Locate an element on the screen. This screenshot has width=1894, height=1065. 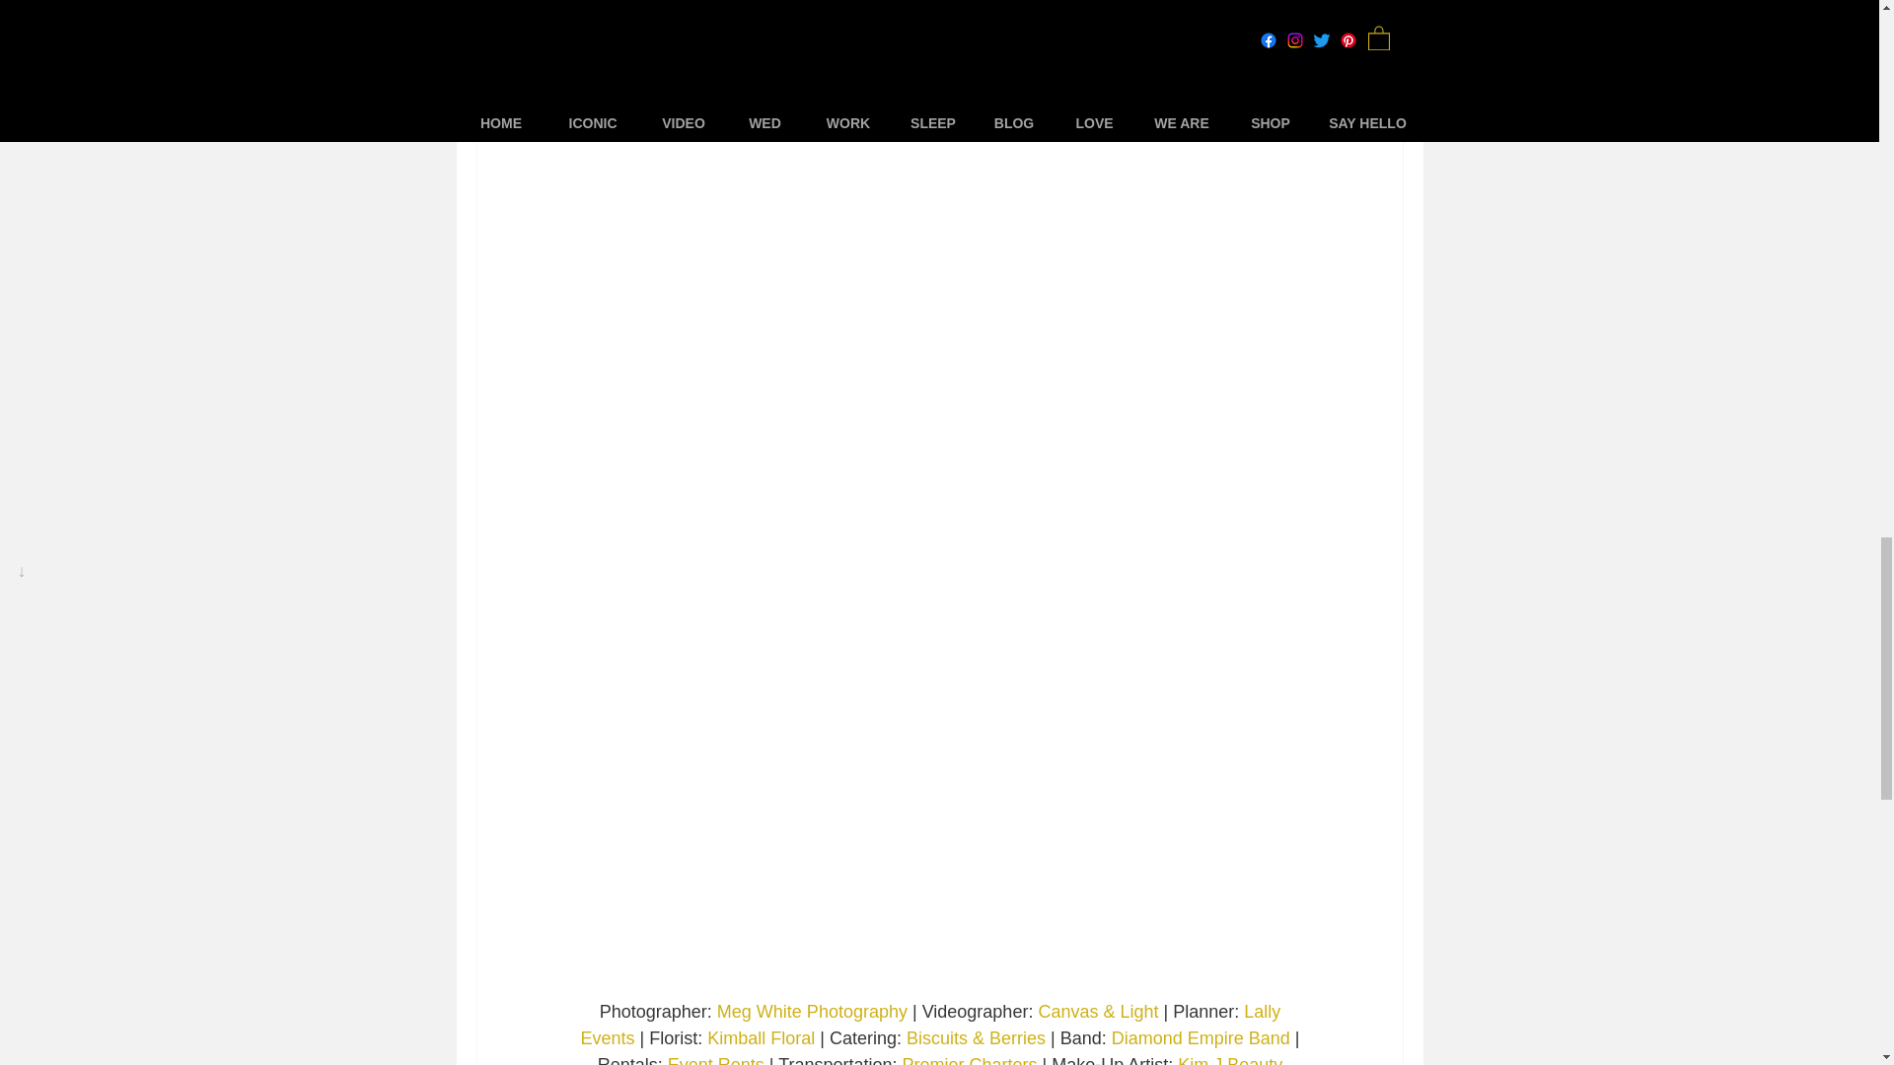
Event Rents is located at coordinates (714, 1061).